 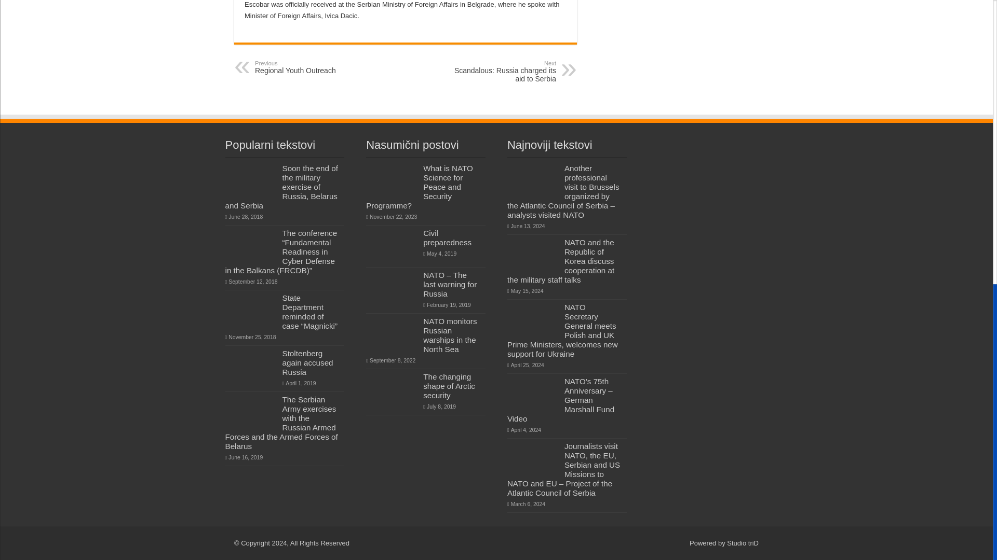 What do you see at coordinates (977, 23) in the screenshot?
I see `Scroll To Top` at bounding box center [977, 23].